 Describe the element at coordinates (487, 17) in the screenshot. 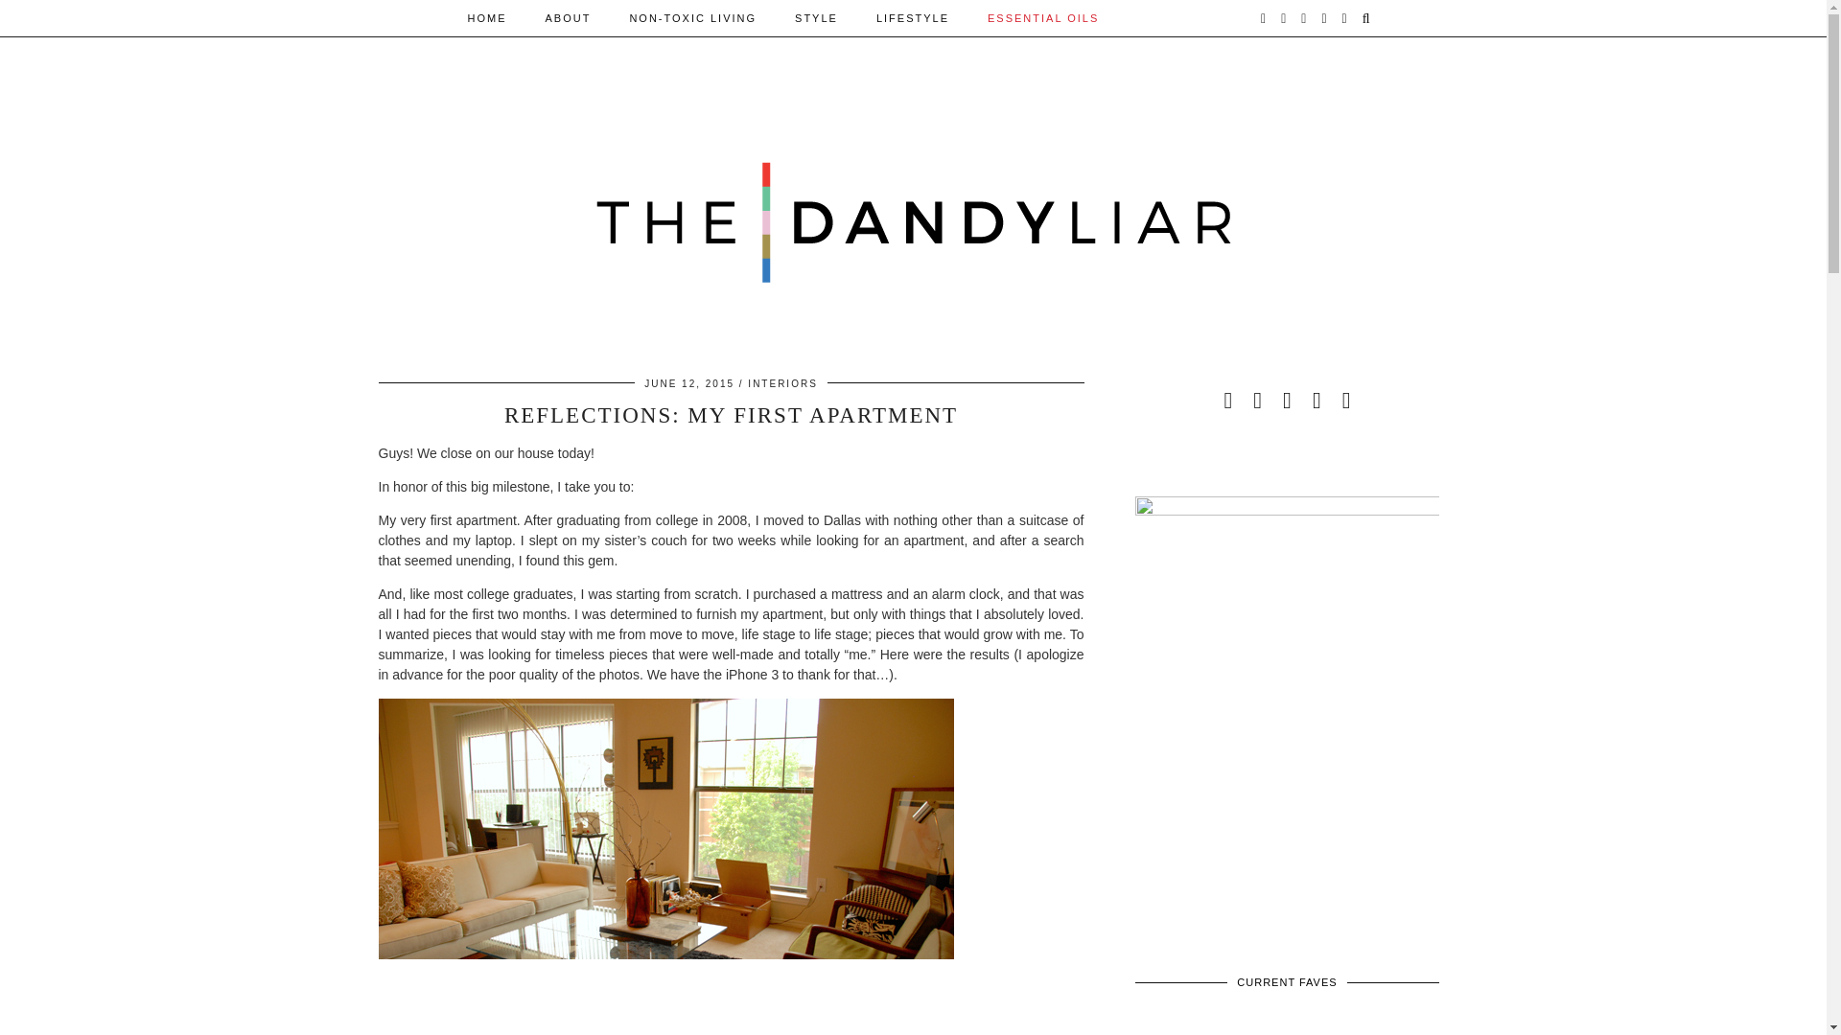

I see `HOME` at that location.